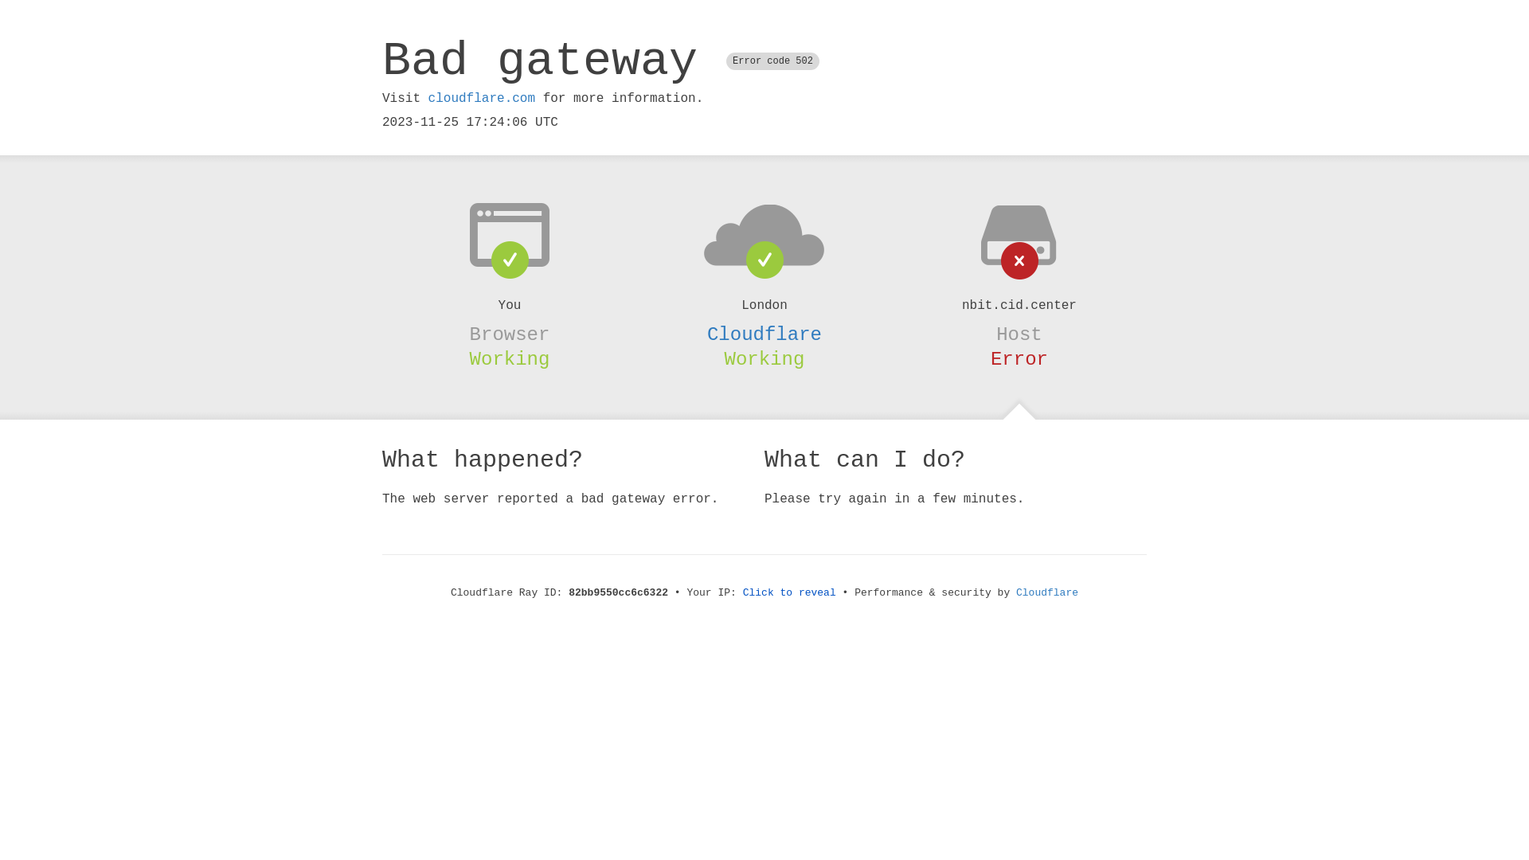  Describe the element at coordinates (790, 592) in the screenshot. I see `Click to reveal` at that location.